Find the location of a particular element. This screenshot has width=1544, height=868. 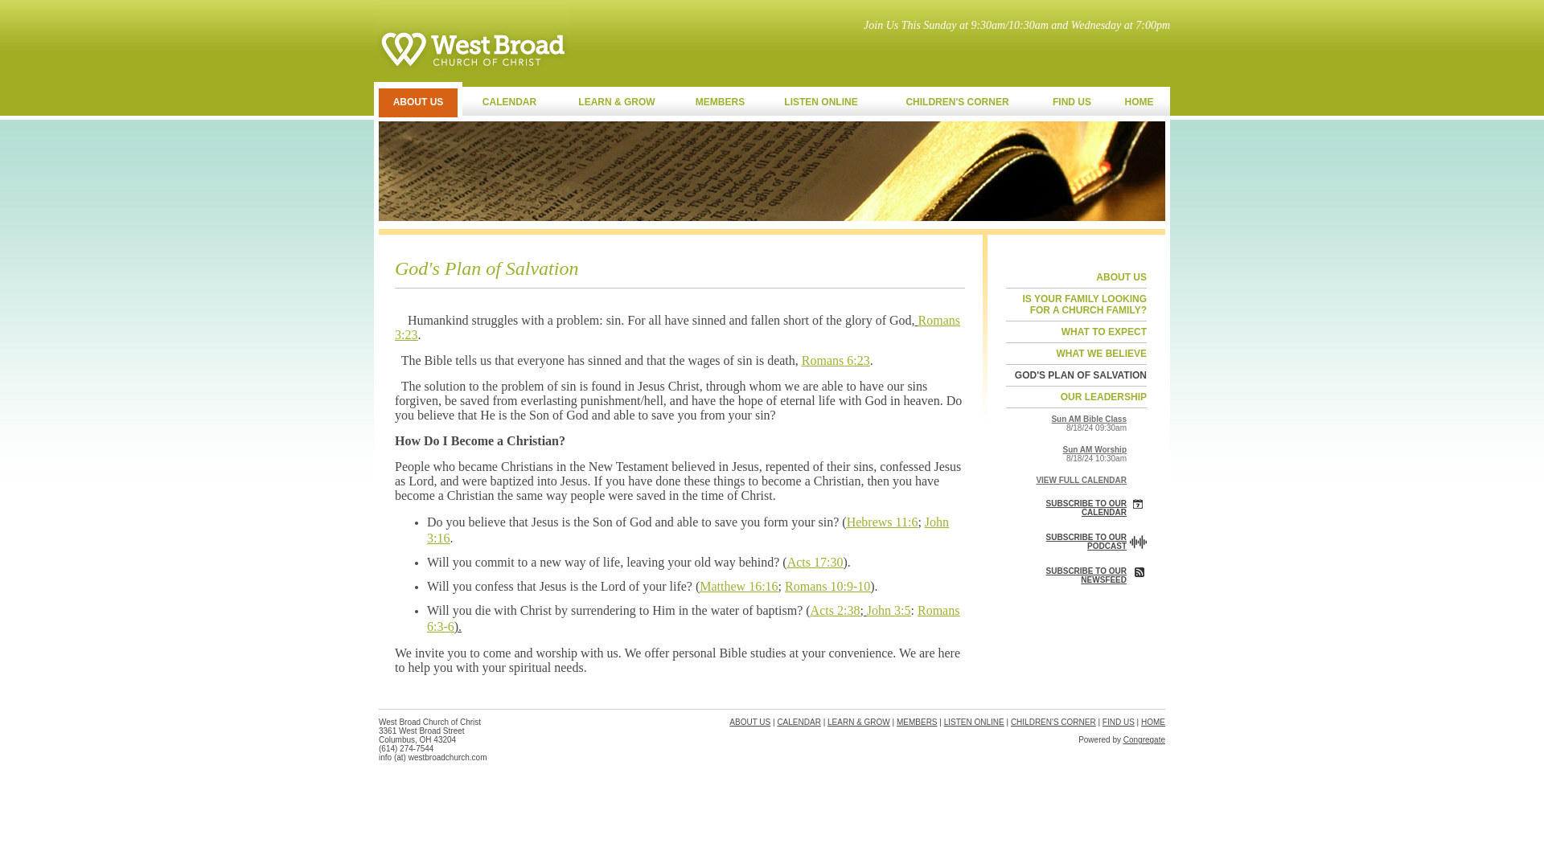

CHILDREN'S CORNER is located at coordinates (957, 101).